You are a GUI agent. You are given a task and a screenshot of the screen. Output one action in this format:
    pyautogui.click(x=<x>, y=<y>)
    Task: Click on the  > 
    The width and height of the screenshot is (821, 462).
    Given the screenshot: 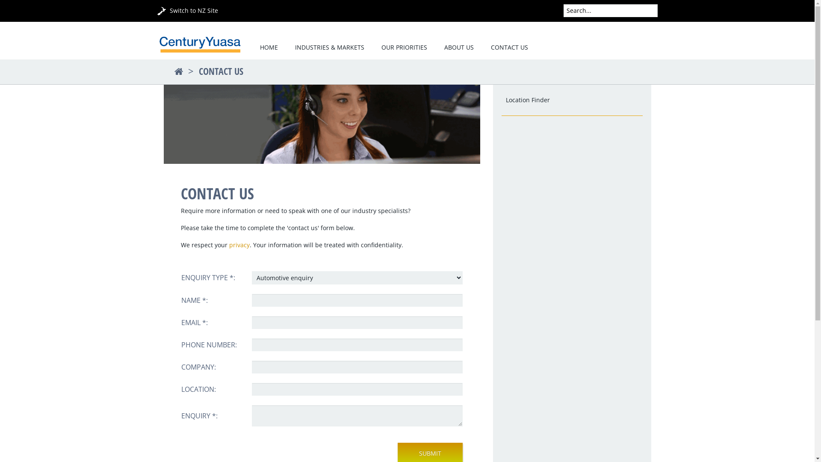 What is the action you would take?
    pyautogui.click(x=186, y=71)
    